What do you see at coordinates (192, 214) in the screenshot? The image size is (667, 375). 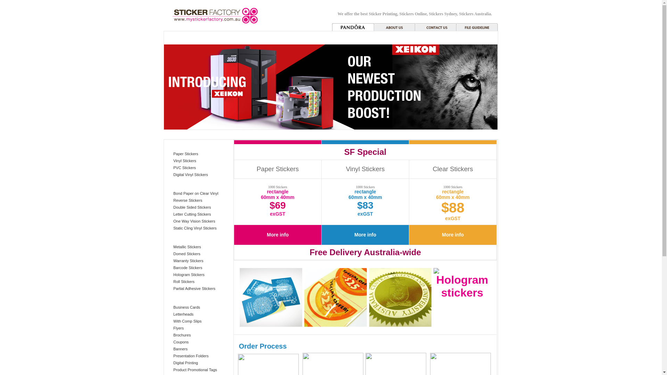 I see `Letter Cutting Stickers` at bounding box center [192, 214].